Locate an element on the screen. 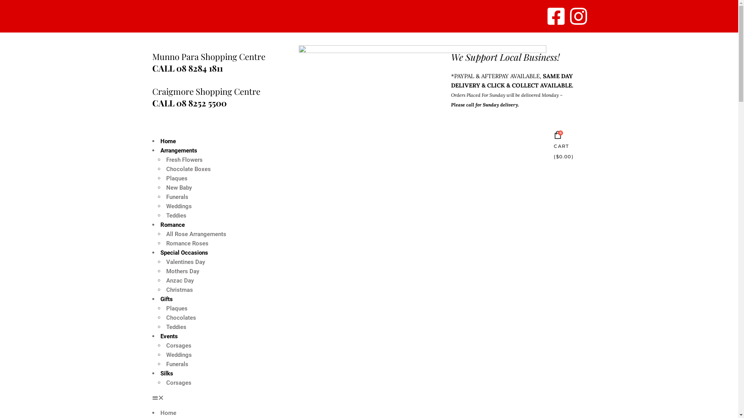 This screenshot has width=744, height=418. 08 8252 5500 is located at coordinates (201, 103).